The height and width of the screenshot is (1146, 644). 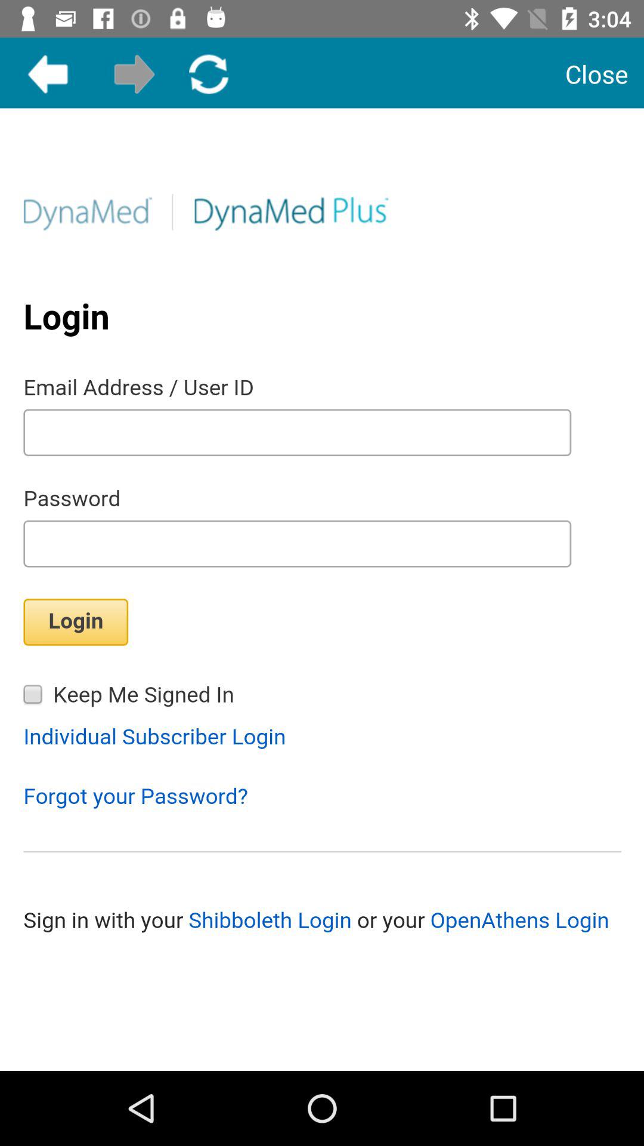 What do you see at coordinates (209, 74) in the screenshot?
I see `refresh page` at bounding box center [209, 74].